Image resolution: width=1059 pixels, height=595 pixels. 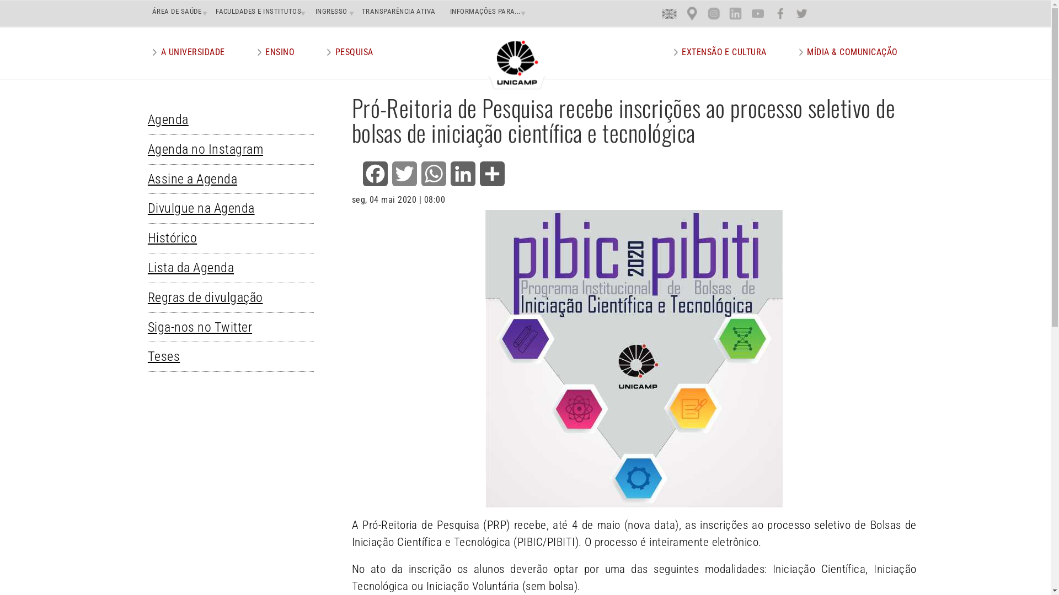 What do you see at coordinates (354, 52) in the screenshot?
I see `PESQUISA` at bounding box center [354, 52].